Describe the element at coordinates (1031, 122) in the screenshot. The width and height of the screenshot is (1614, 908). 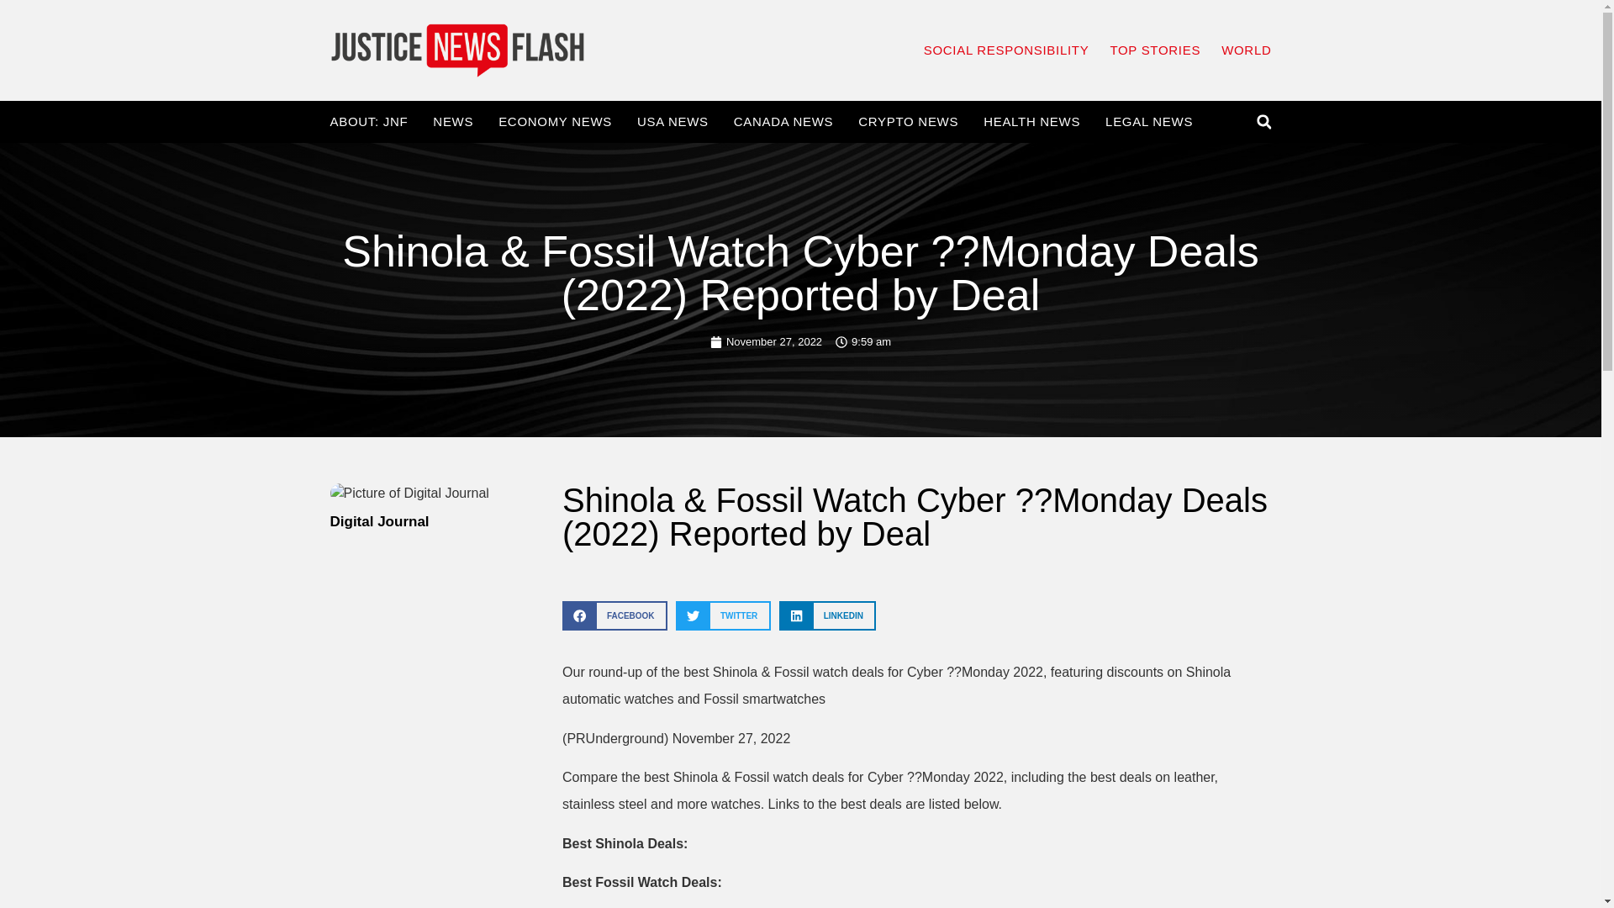
I see `HEALTH NEWS` at that location.